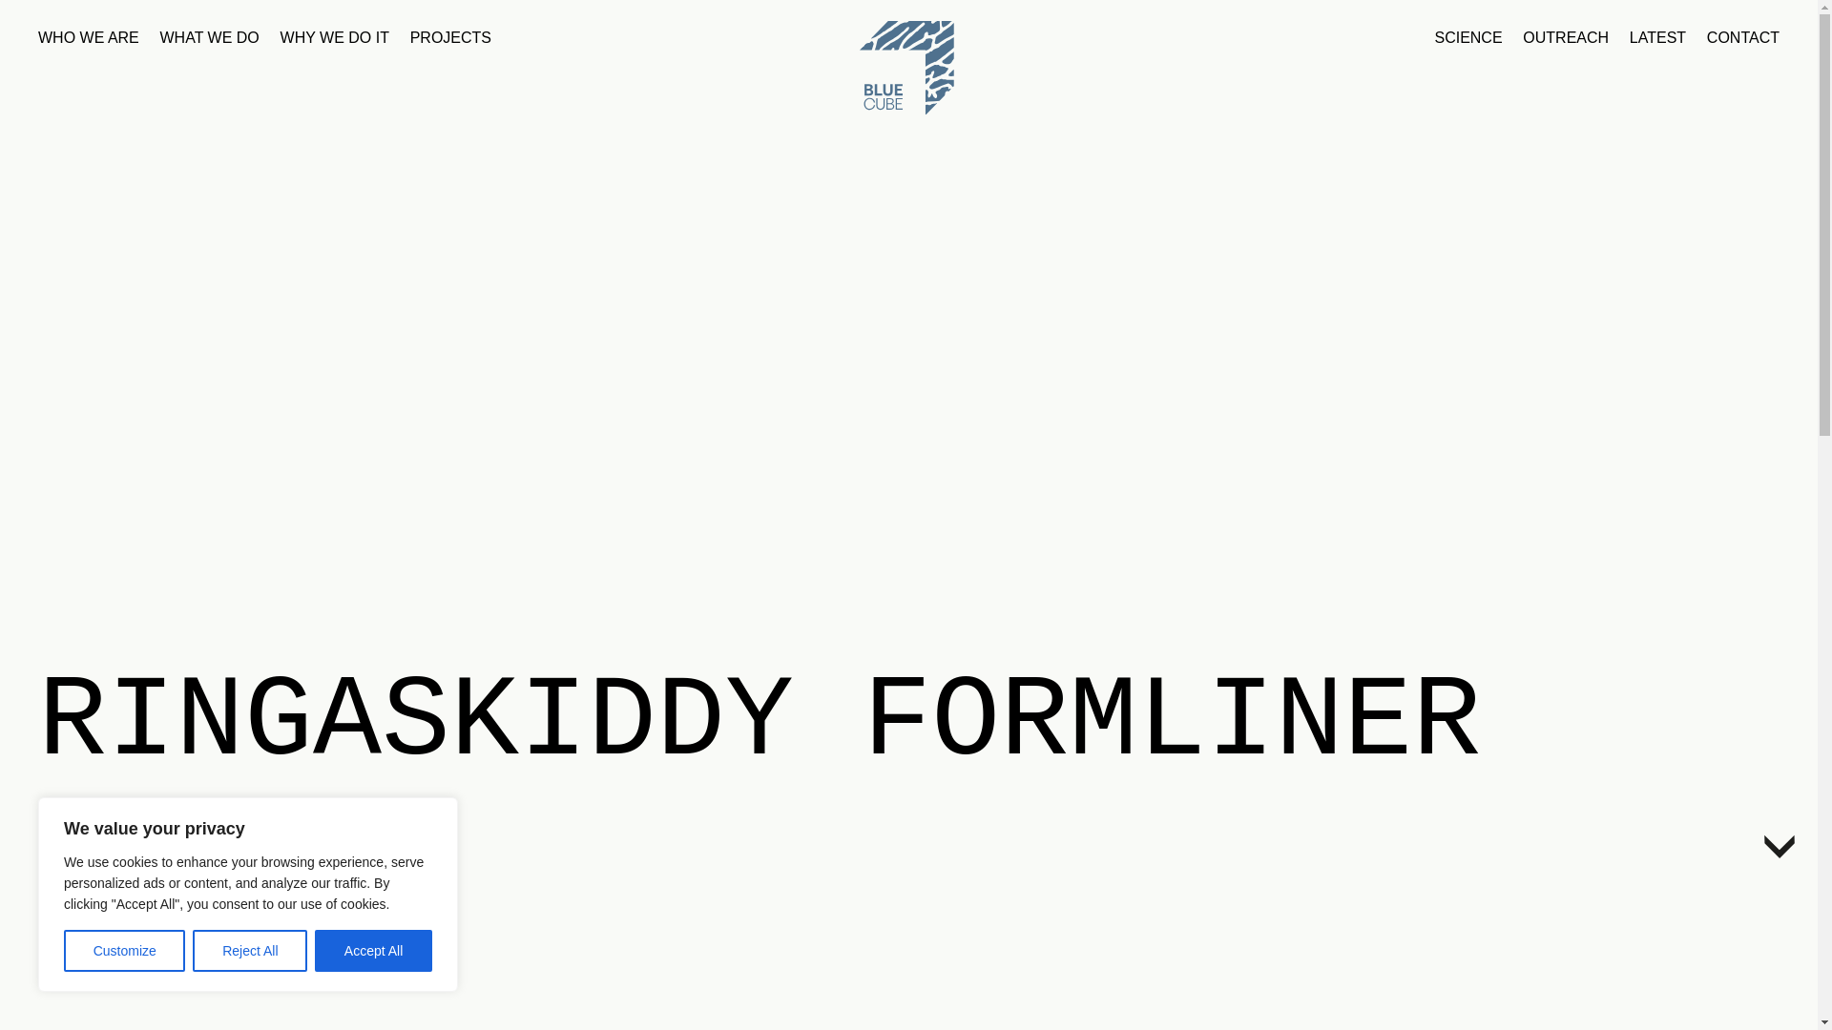 The height and width of the screenshot is (1030, 1832). I want to click on OUTREACH, so click(1565, 40).